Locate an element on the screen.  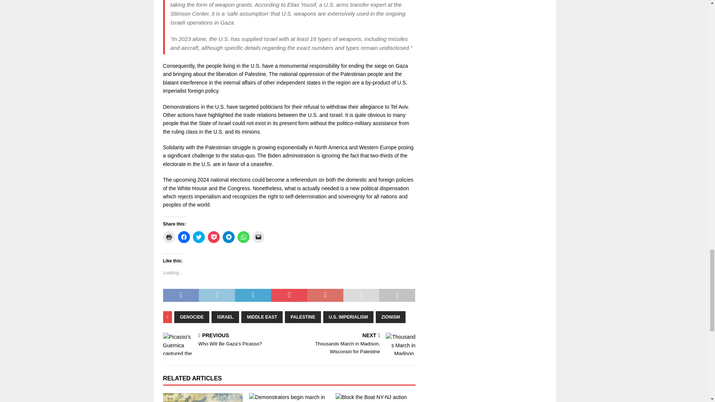
Click to print is located at coordinates (169, 237).